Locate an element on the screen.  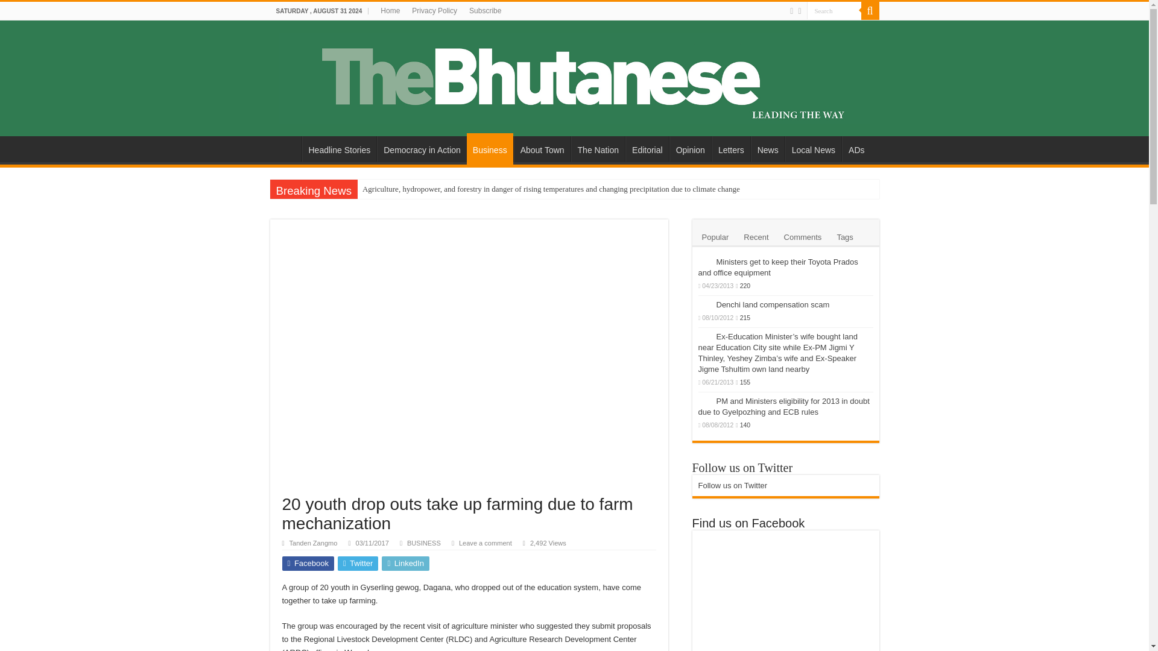
Editorial is located at coordinates (647, 148).